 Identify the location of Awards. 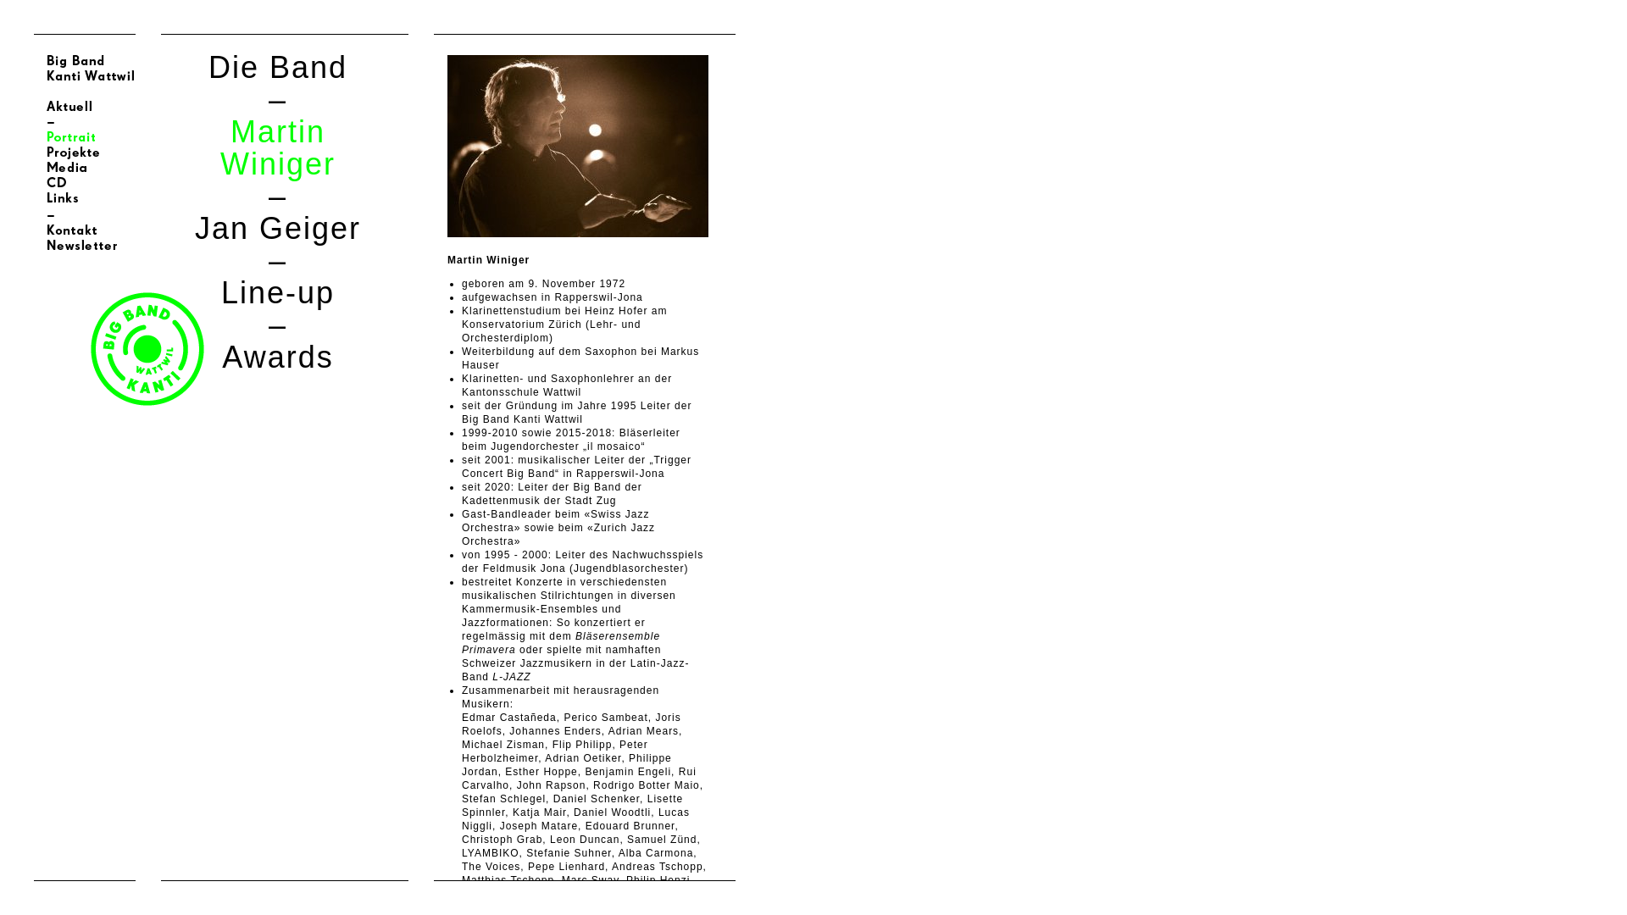
(278, 358).